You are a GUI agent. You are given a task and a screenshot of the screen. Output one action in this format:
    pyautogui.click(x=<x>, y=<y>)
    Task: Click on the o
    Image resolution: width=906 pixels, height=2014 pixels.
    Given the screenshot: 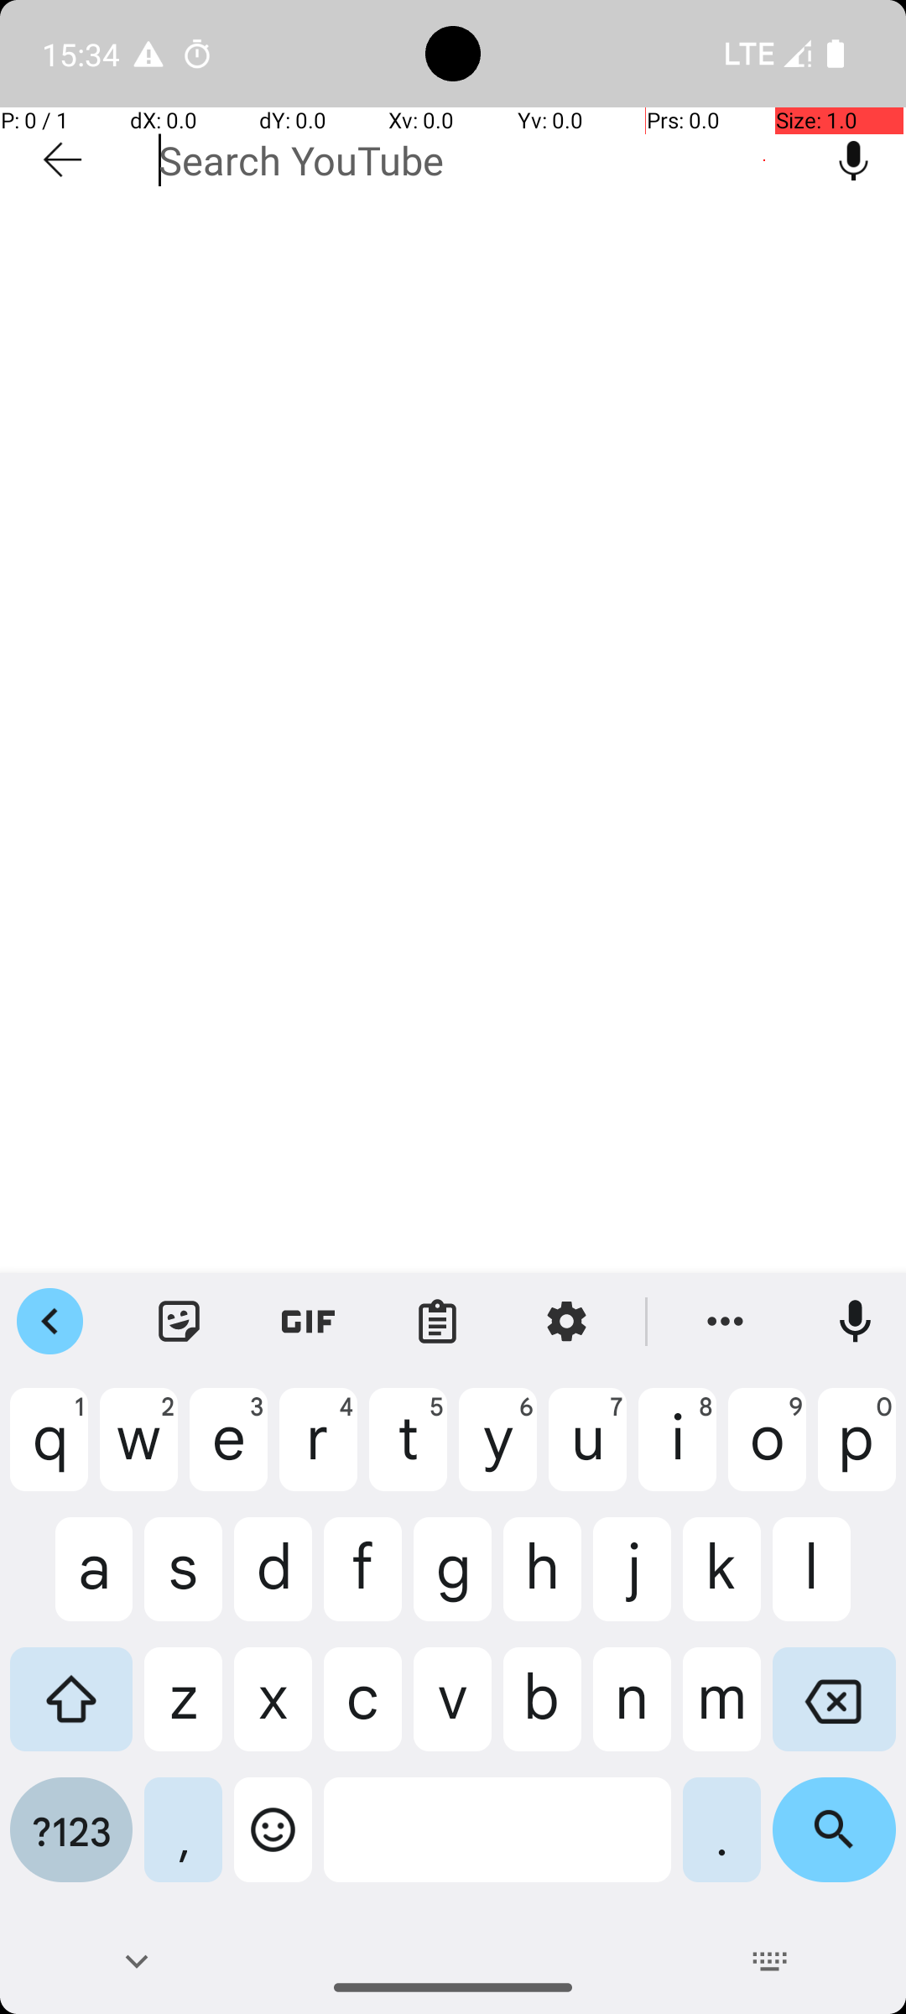 What is the action you would take?
    pyautogui.click(x=767, y=1453)
    